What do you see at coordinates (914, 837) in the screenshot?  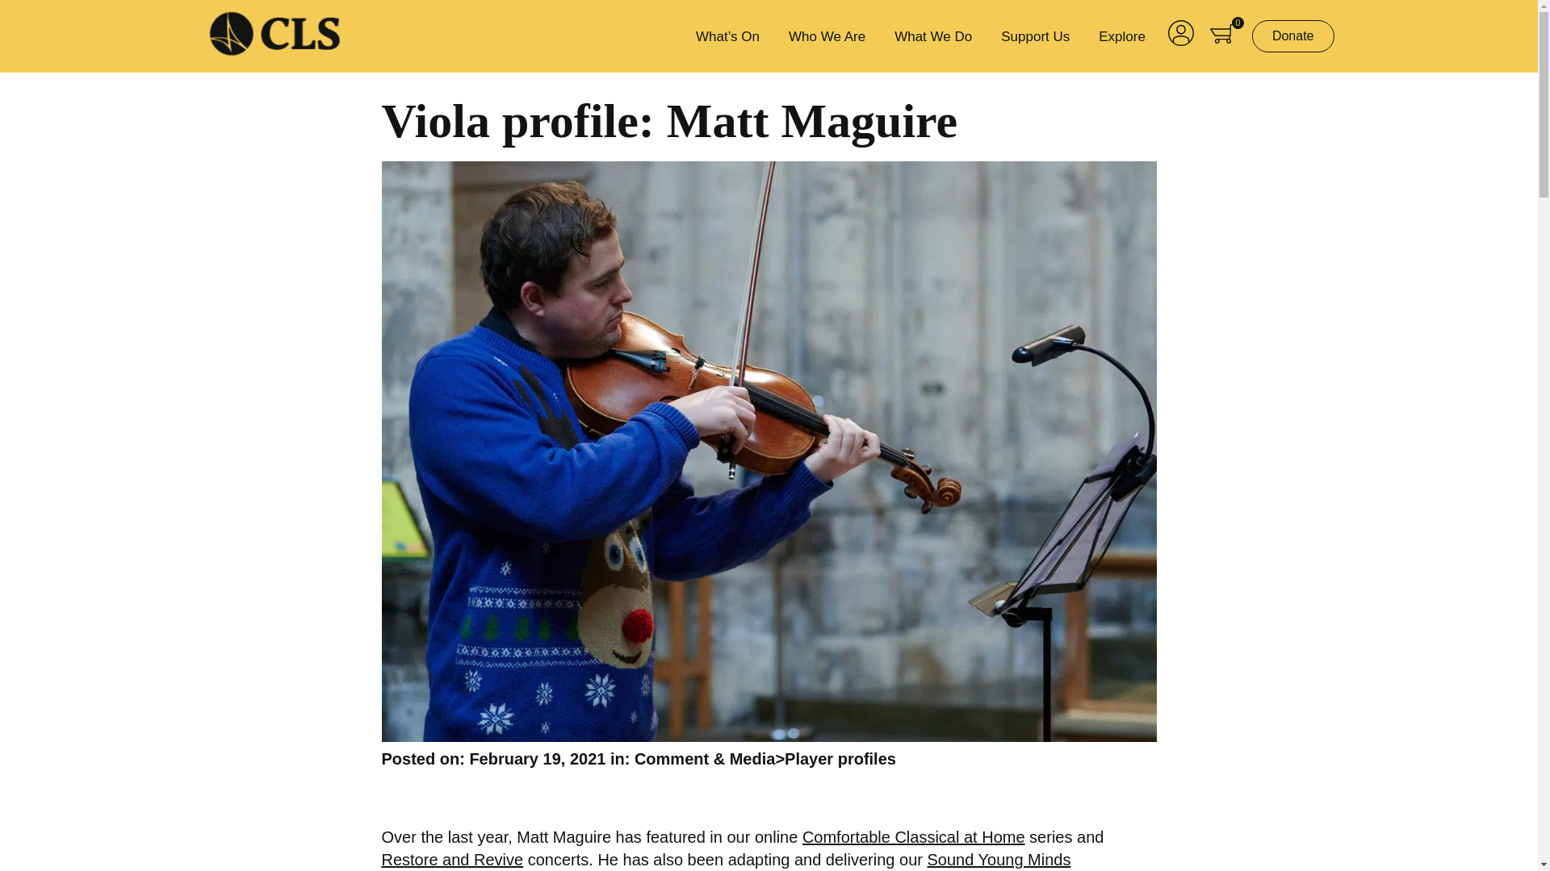 I see `Comfortable Classical at Home` at bounding box center [914, 837].